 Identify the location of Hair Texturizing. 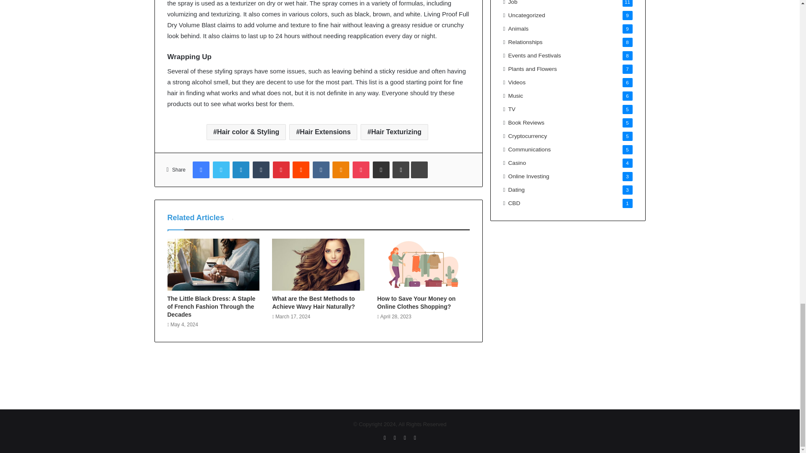
(394, 132).